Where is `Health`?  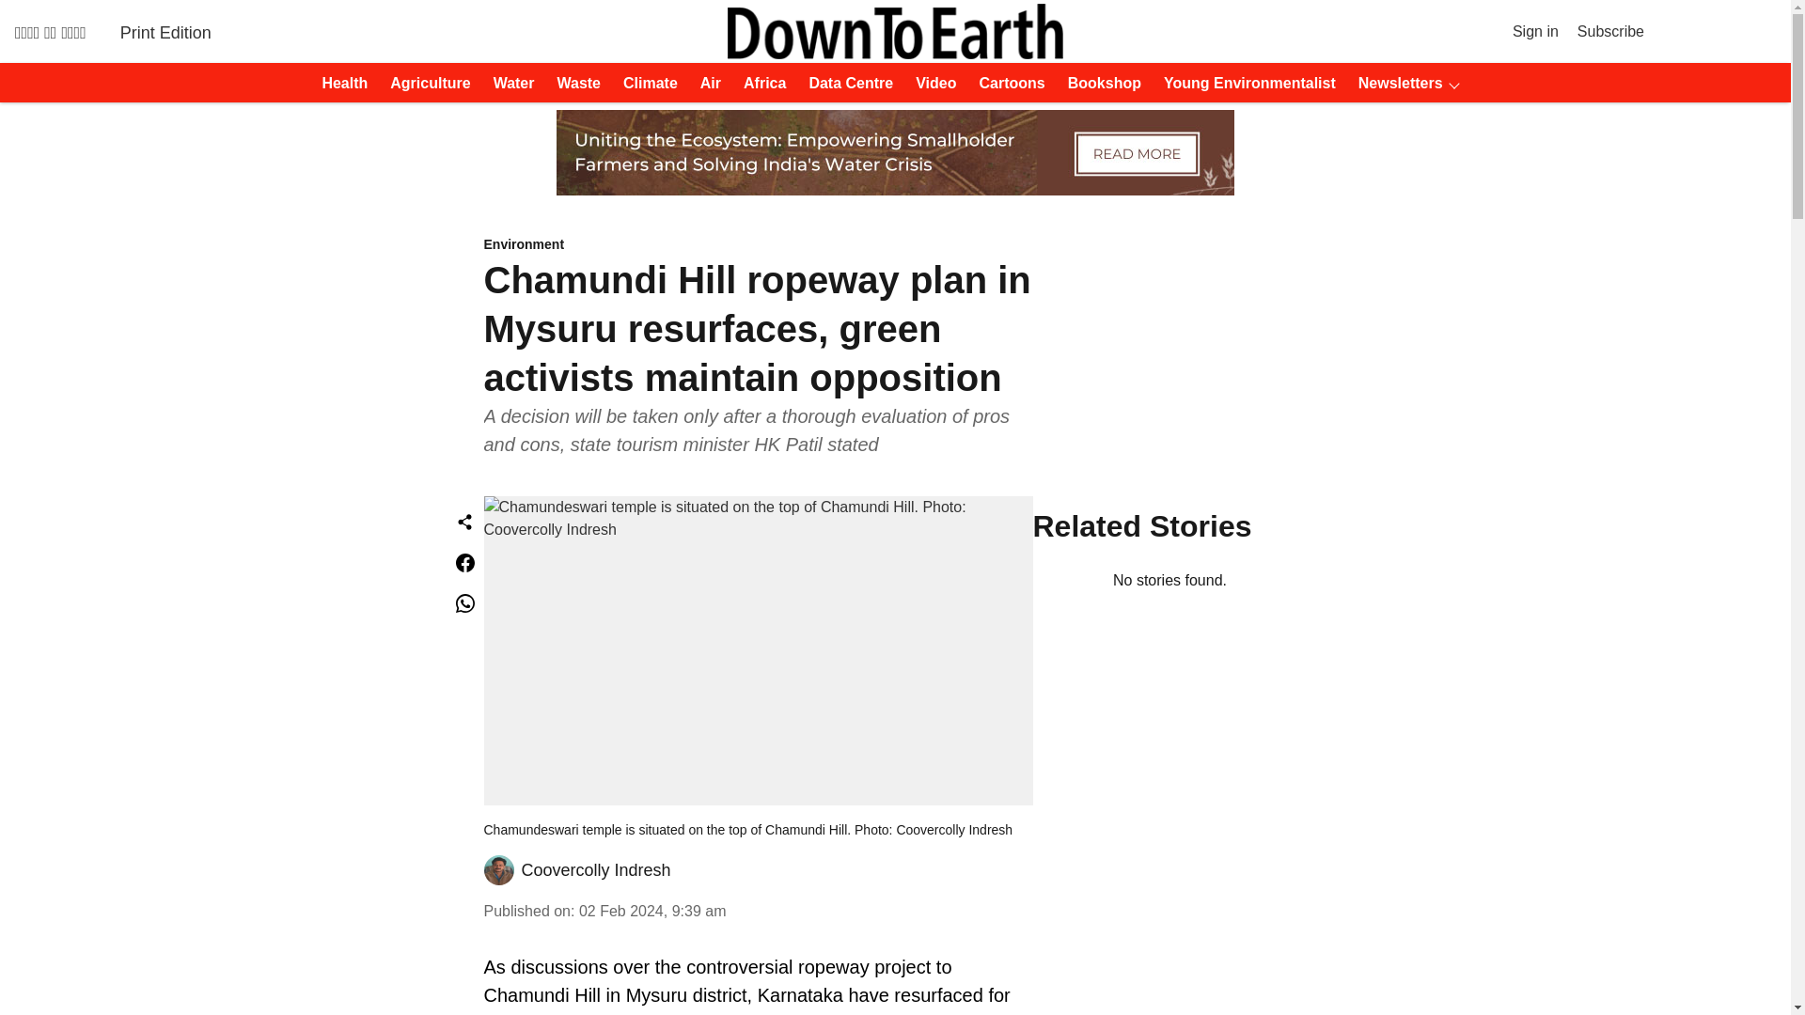 Health is located at coordinates (338, 84).